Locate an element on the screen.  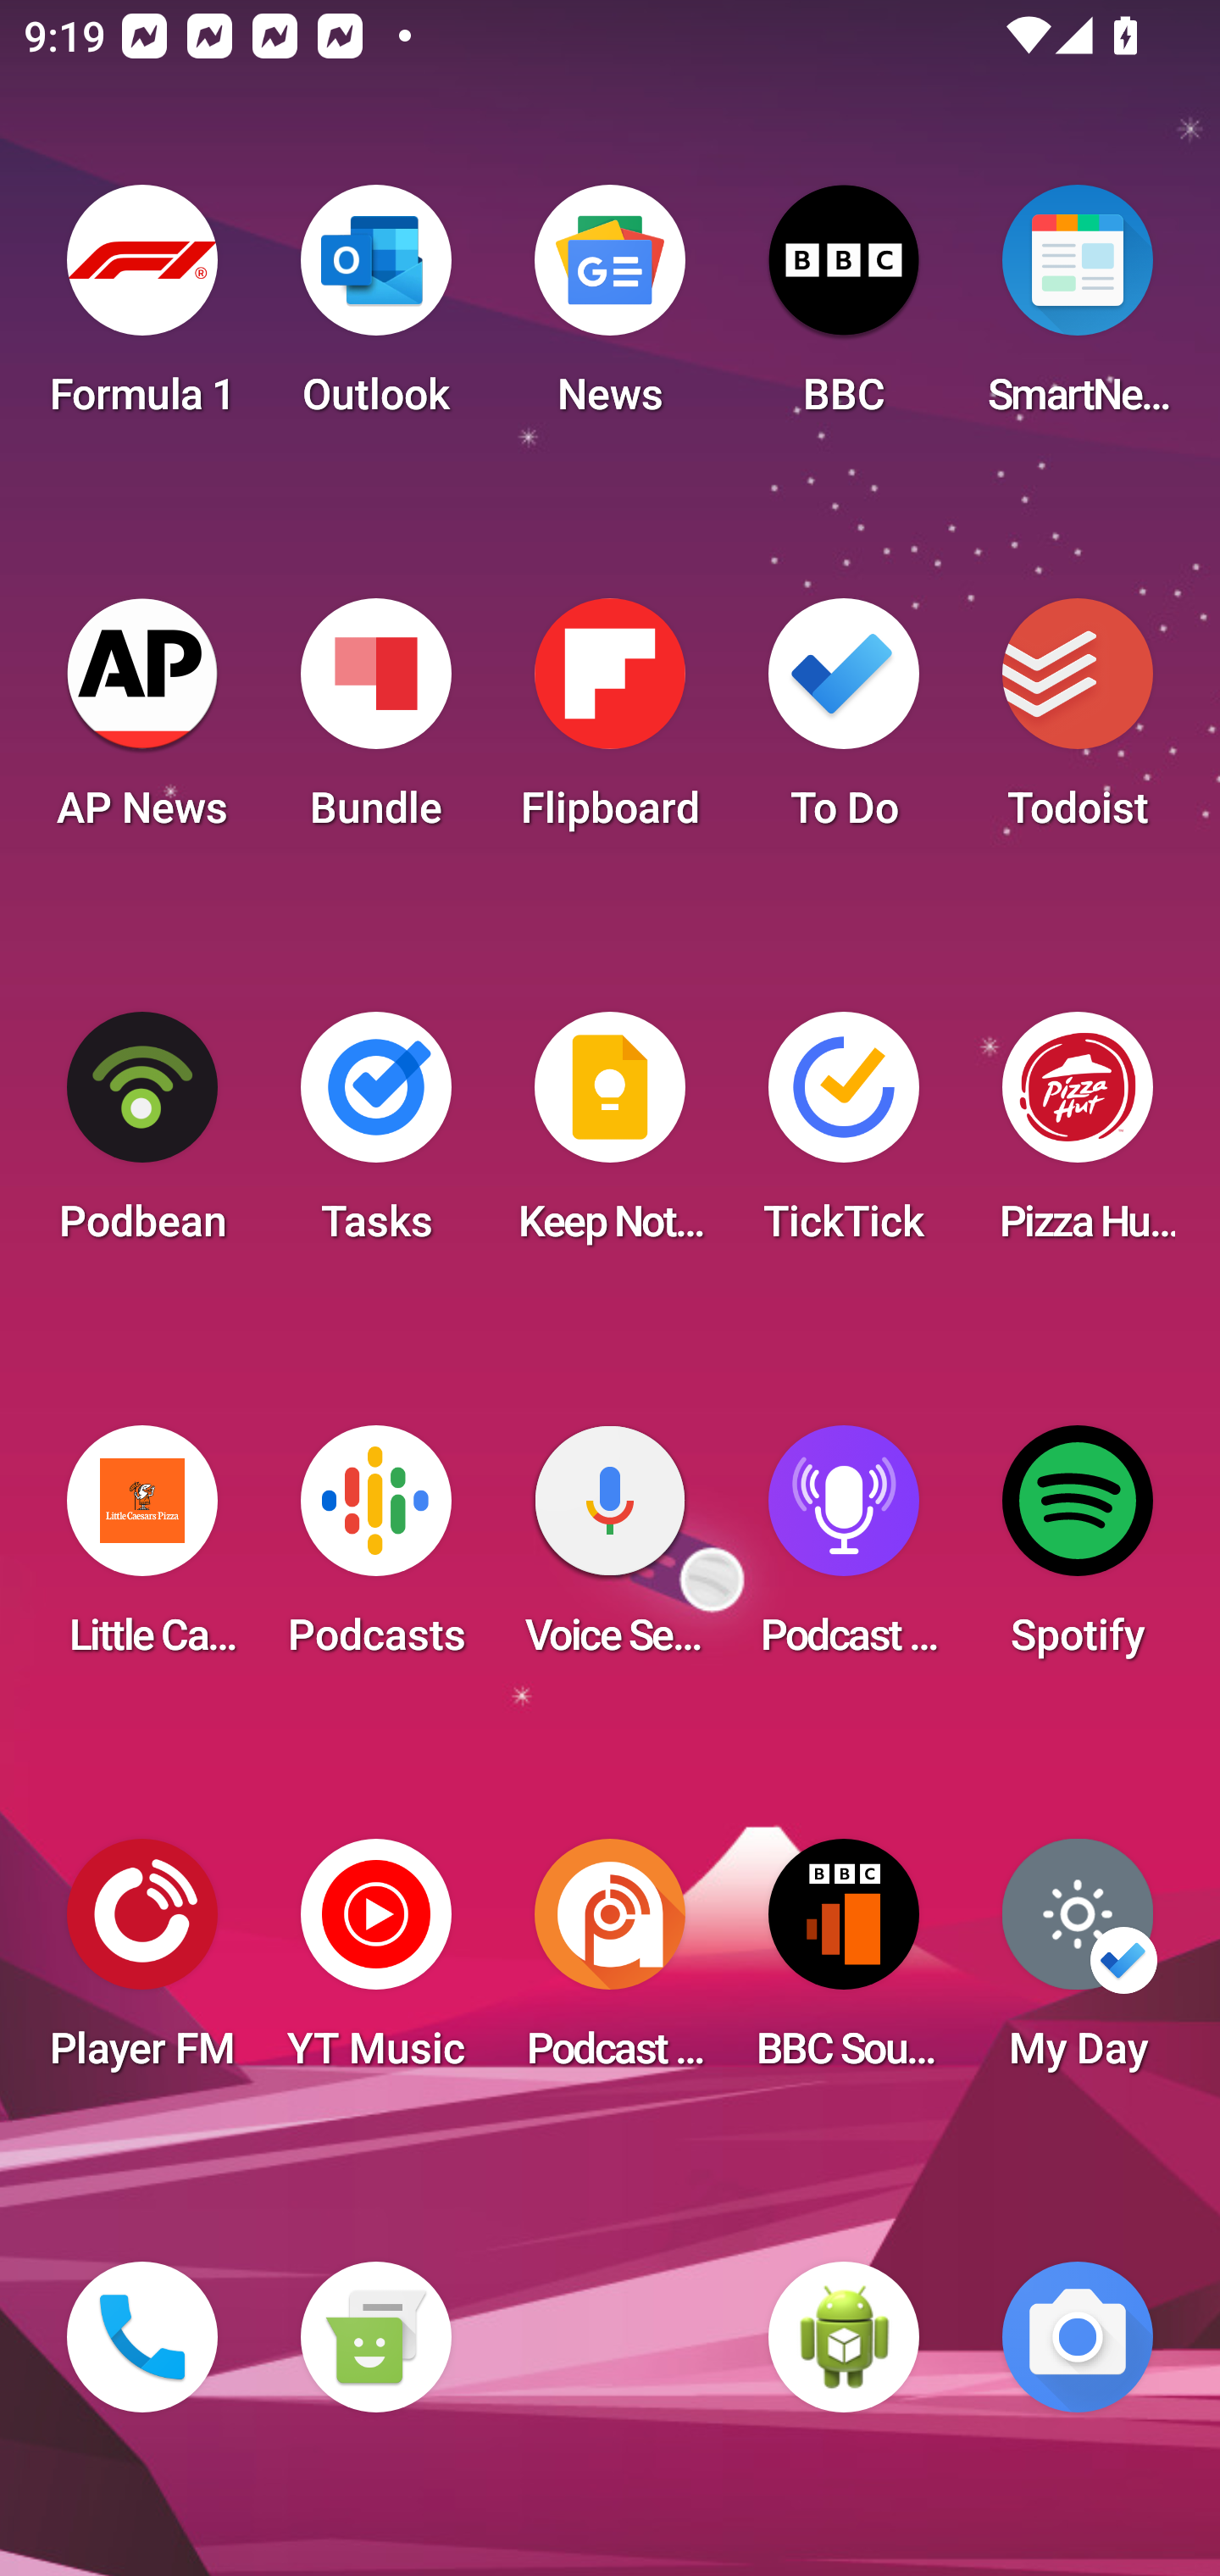
Podbean is located at coordinates (142, 1137).